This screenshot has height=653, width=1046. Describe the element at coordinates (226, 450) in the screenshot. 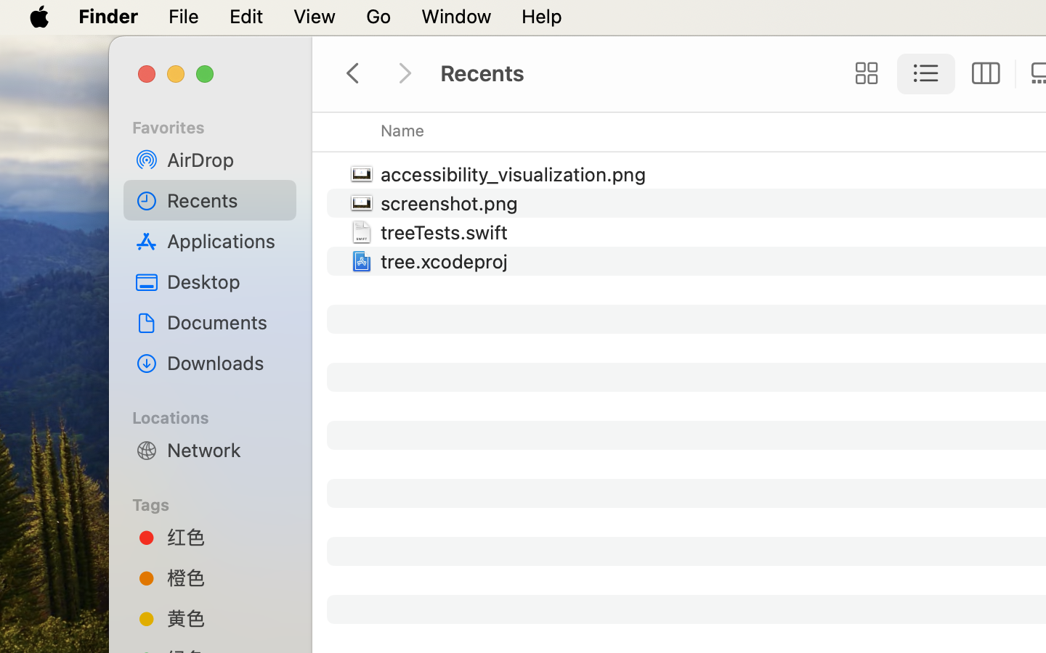

I see `Network` at that location.